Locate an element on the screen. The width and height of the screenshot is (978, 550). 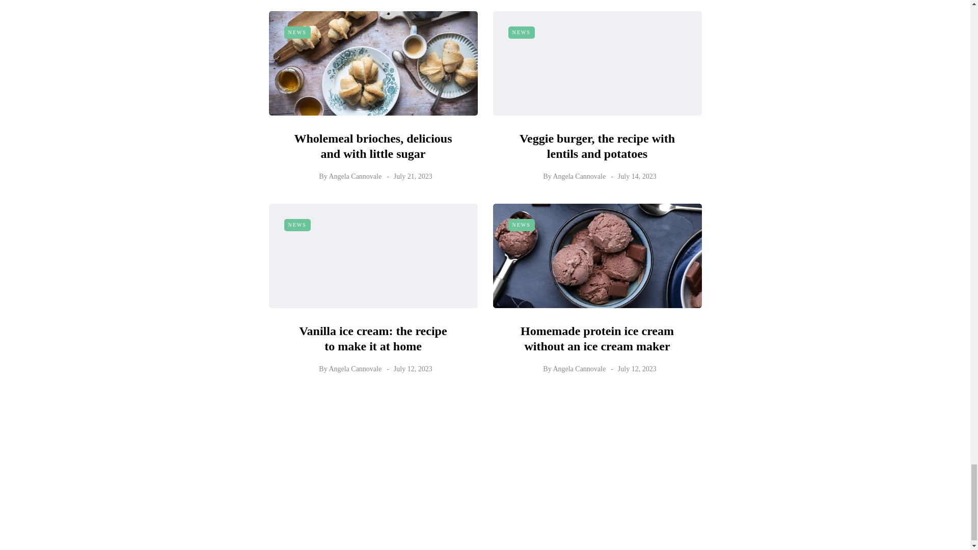
Posts by Angela Cannovale is located at coordinates (355, 369).